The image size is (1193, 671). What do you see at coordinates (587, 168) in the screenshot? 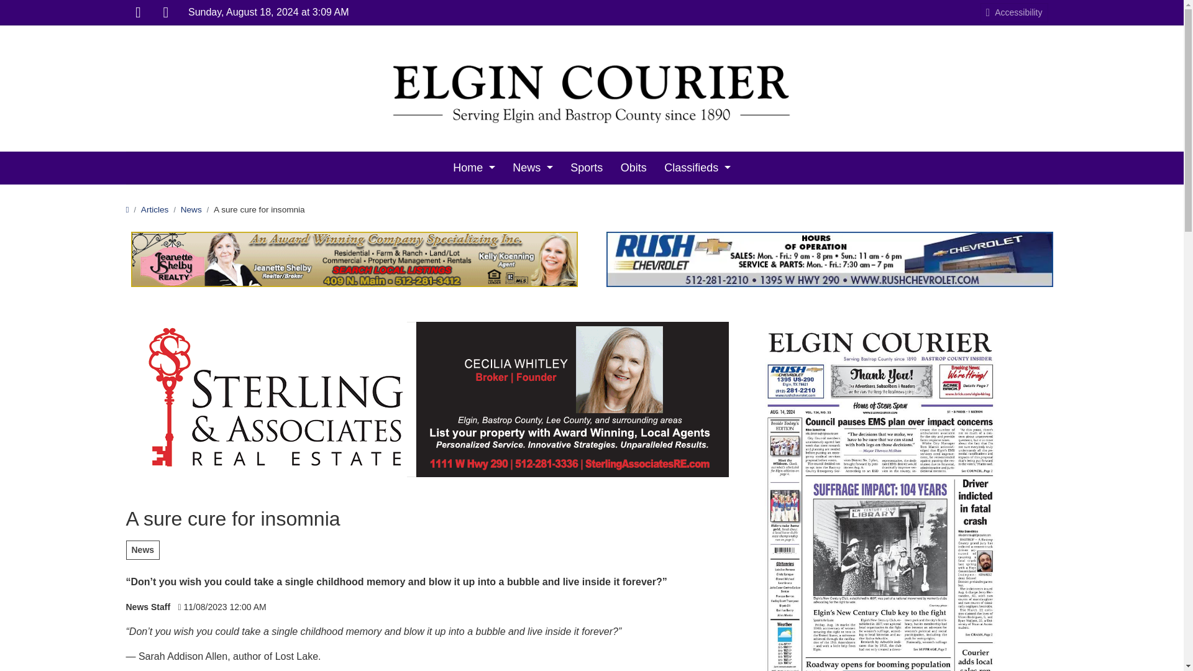
I see `Sports` at bounding box center [587, 168].